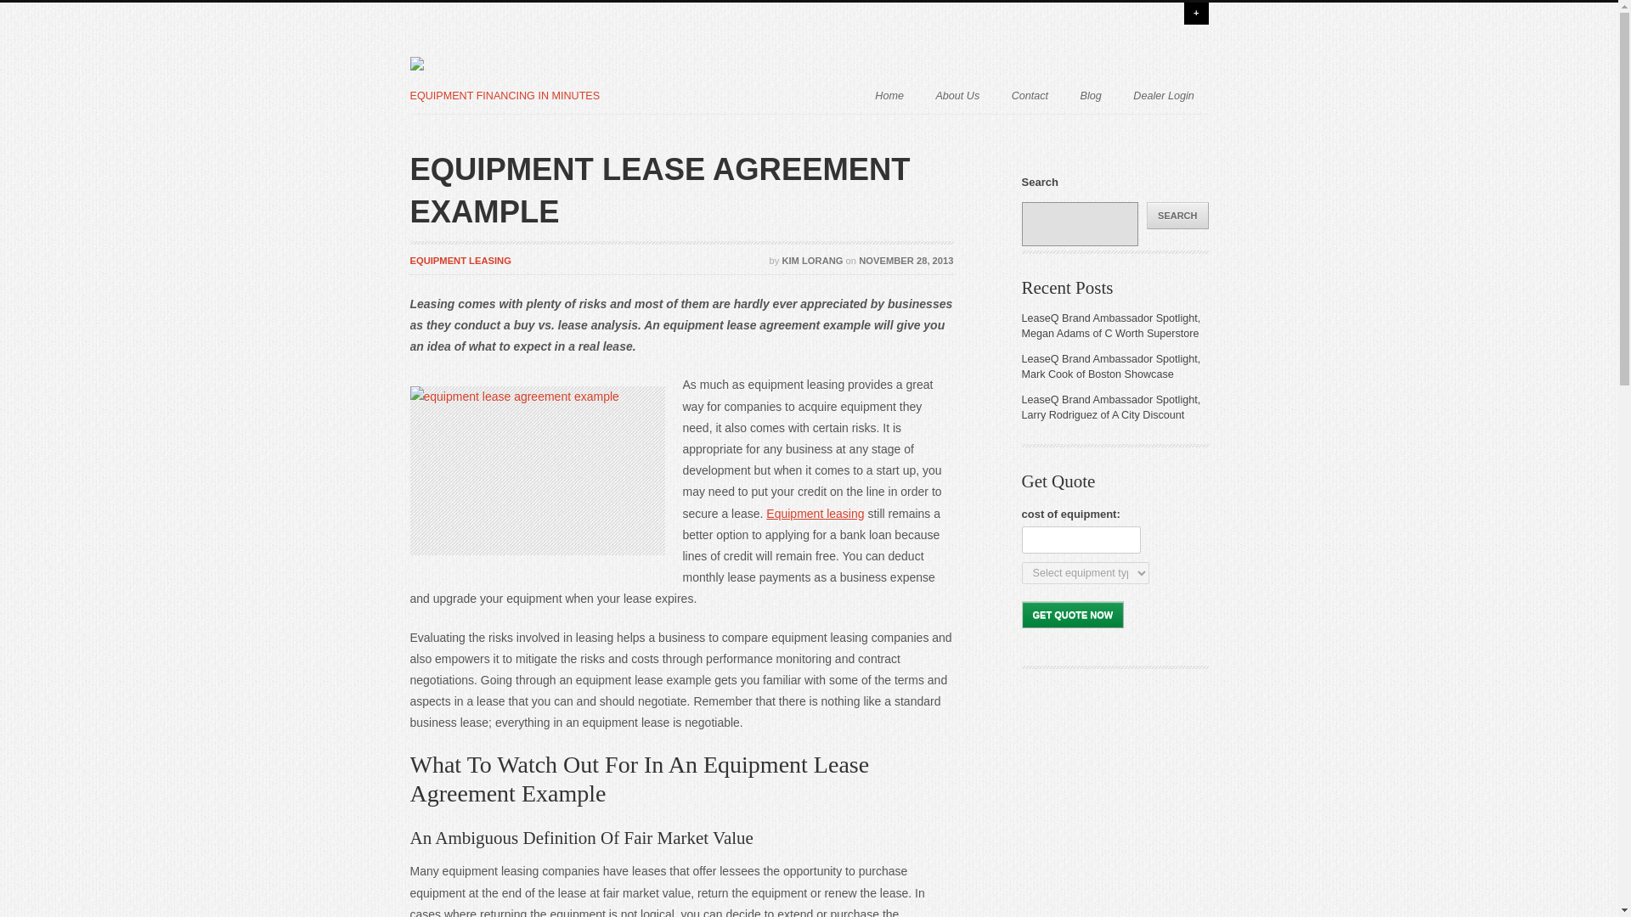  Describe the element at coordinates (906, 261) in the screenshot. I see `NOVEMBER 28, 2013` at that location.